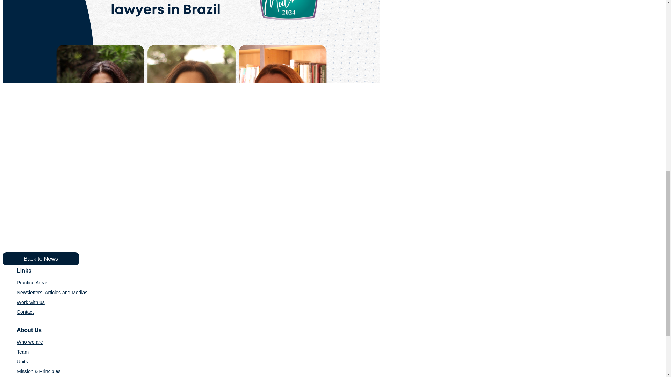  Describe the element at coordinates (30, 342) in the screenshot. I see `Who we are` at that location.